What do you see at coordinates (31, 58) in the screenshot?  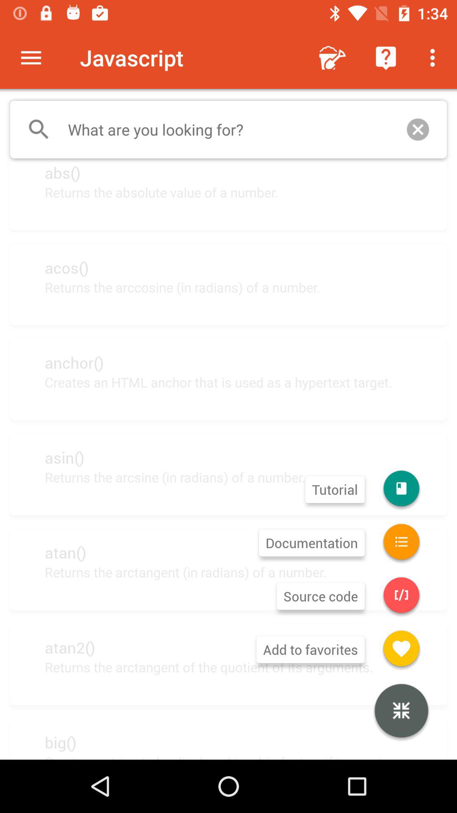 I see `open the app to the left of the javascript item` at bounding box center [31, 58].